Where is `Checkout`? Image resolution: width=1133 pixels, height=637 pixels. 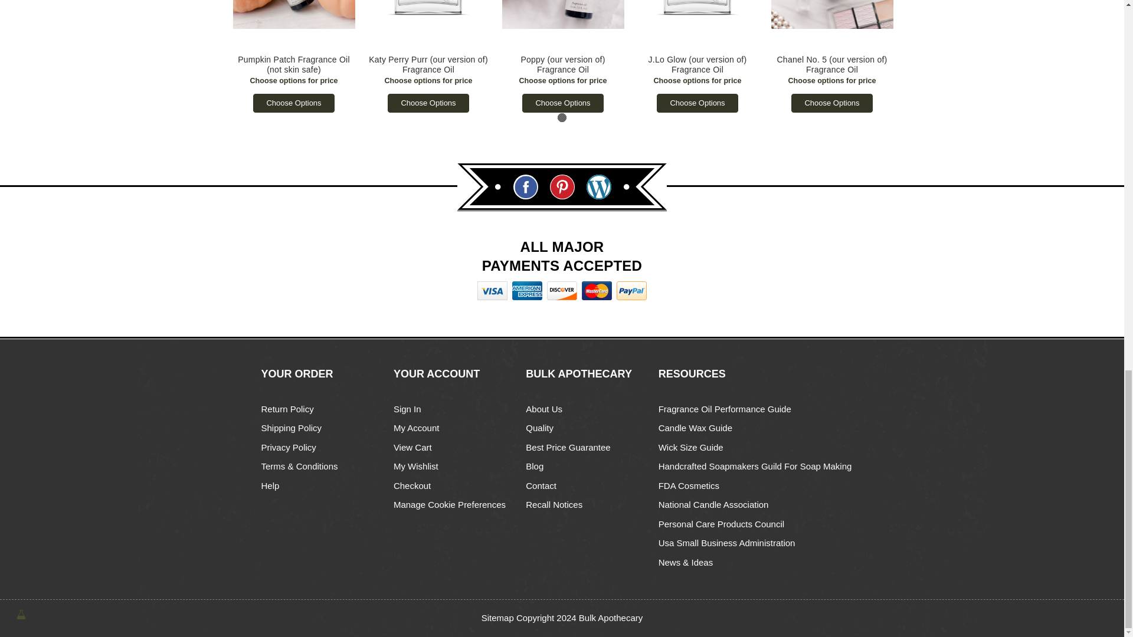 Checkout is located at coordinates (412, 485).